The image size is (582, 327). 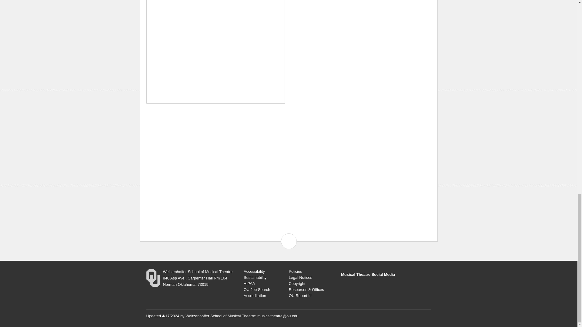 What do you see at coordinates (255, 277) in the screenshot?
I see `Sustainability` at bounding box center [255, 277].